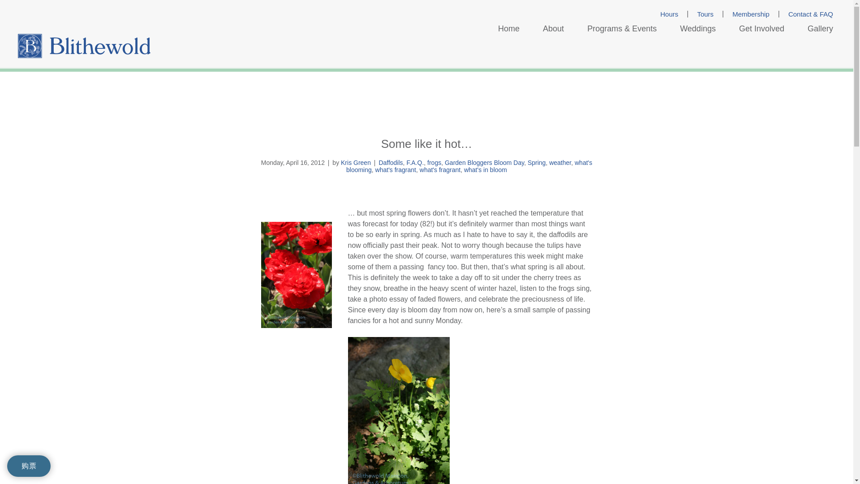  What do you see at coordinates (553, 29) in the screenshot?
I see `About` at bounding box center [553, 29].